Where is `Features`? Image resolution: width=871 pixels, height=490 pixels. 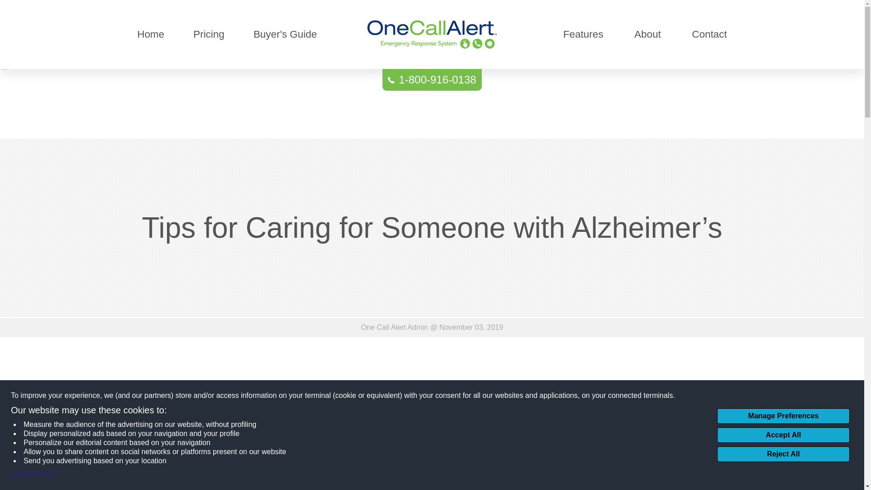
Features is located at coordinates (583, 34).